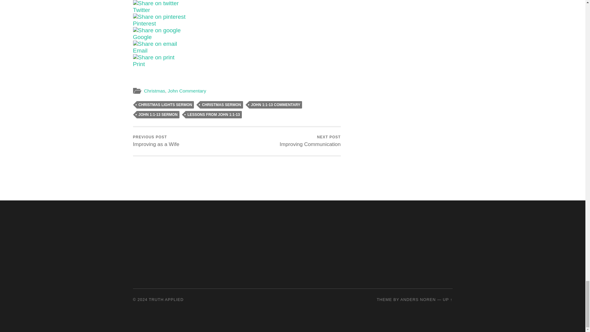 Image resolution: width=590 pixels, height=332 pixels. I want to click on google, so click(157, 30).